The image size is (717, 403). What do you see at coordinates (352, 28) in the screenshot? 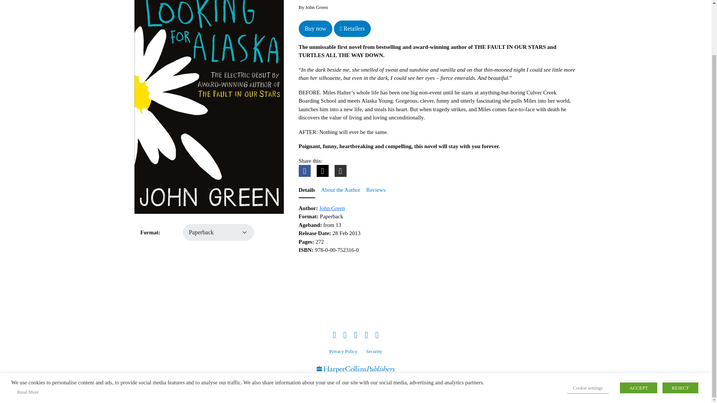
I see `Retailers` at bounding box center [352, 28].